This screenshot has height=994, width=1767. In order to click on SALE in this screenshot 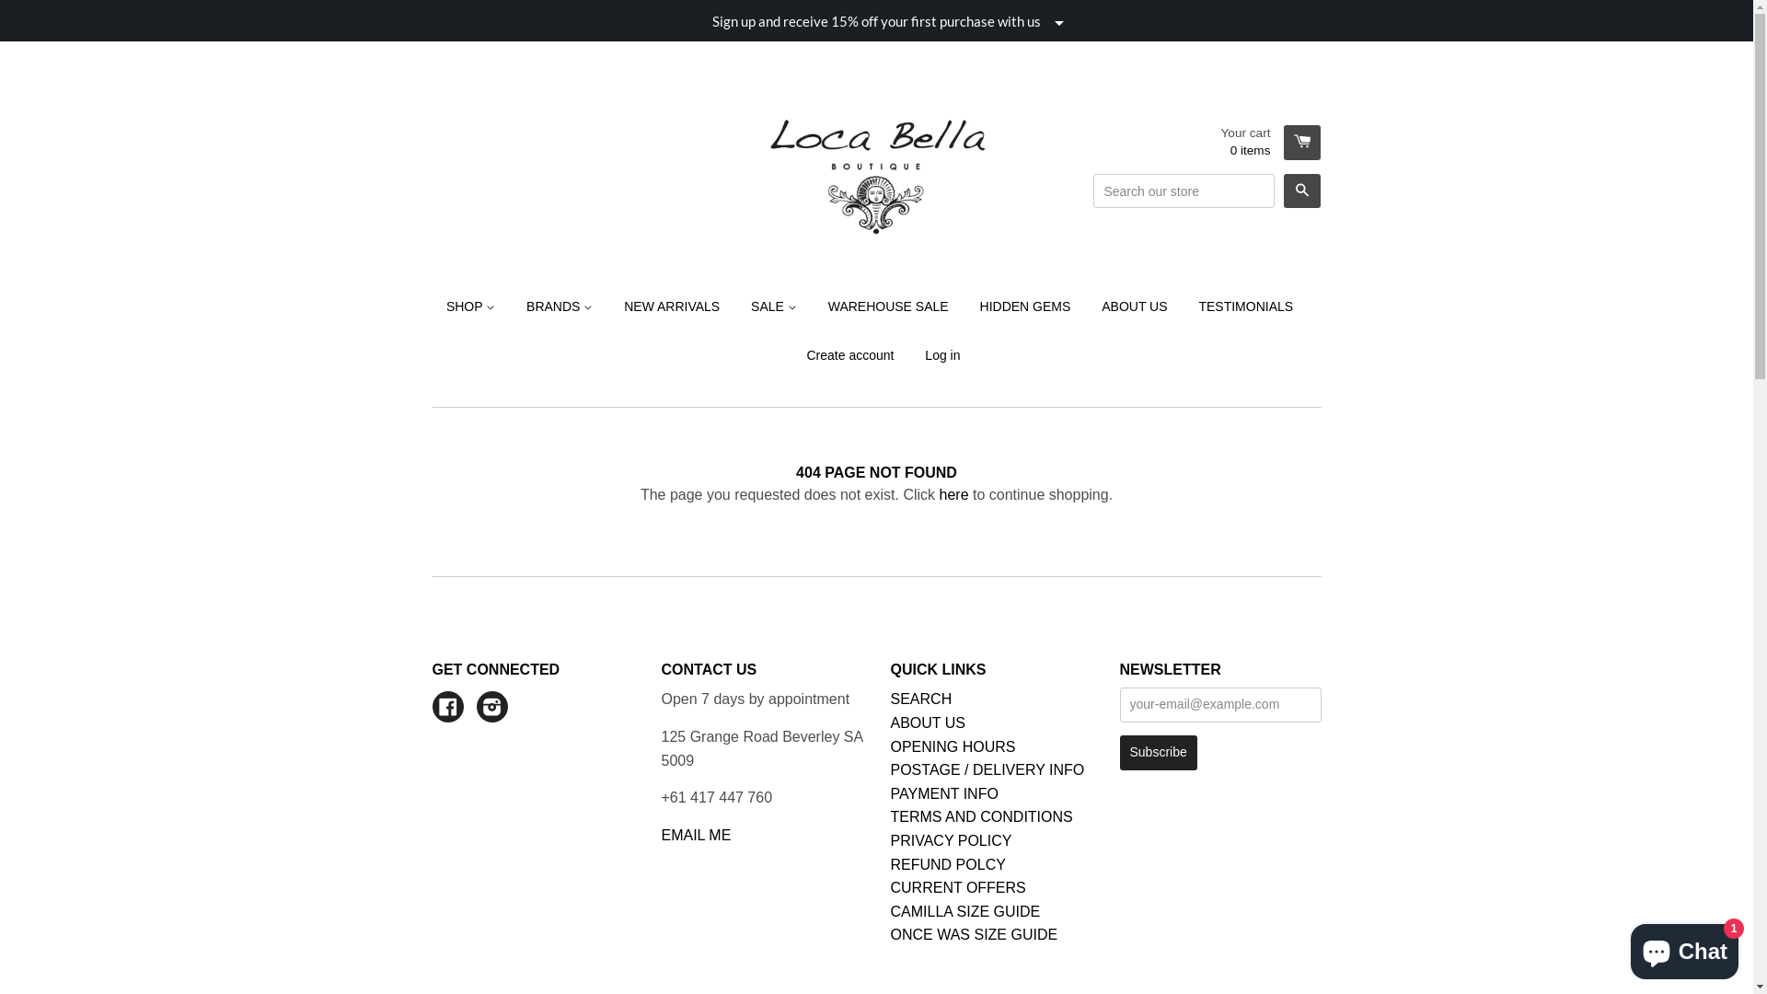, I will do `click(774, 306)`.